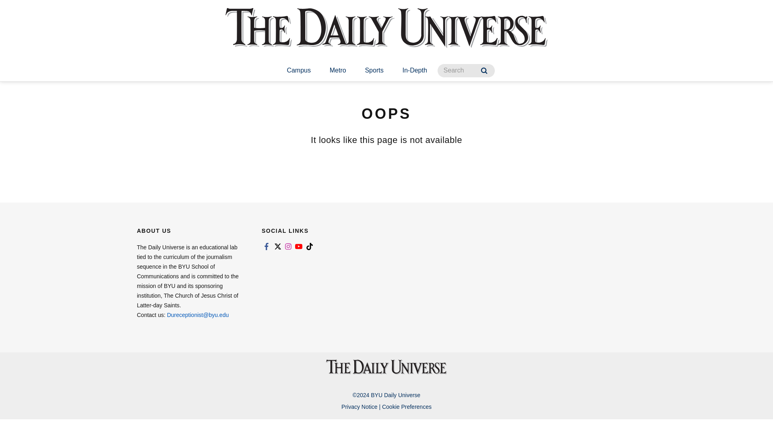 Image resolution: width=773 pixels, height=435 pixels. Describe the element at coordinates (337, 71) in the screenshot. I see `Metro` at that location.